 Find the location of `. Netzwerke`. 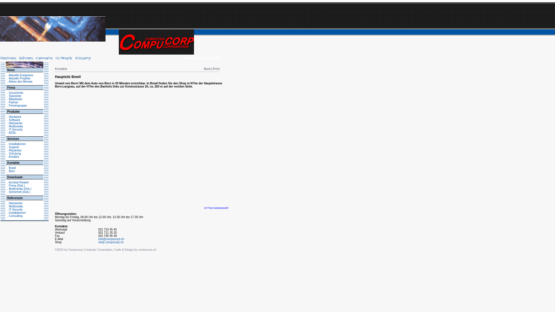

. Netzwerke is located at coordinates (15, 123).